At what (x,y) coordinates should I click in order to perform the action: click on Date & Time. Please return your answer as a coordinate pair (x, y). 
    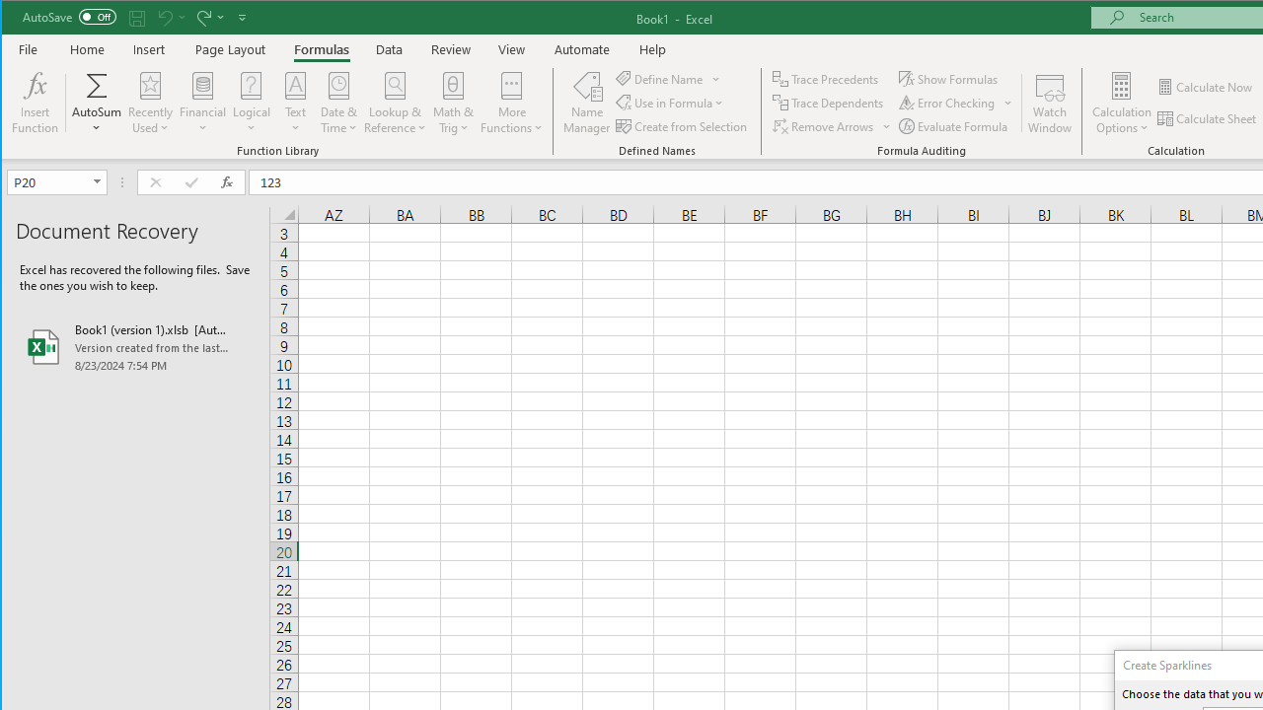
    Looking at the image, I should click on (338, 103).